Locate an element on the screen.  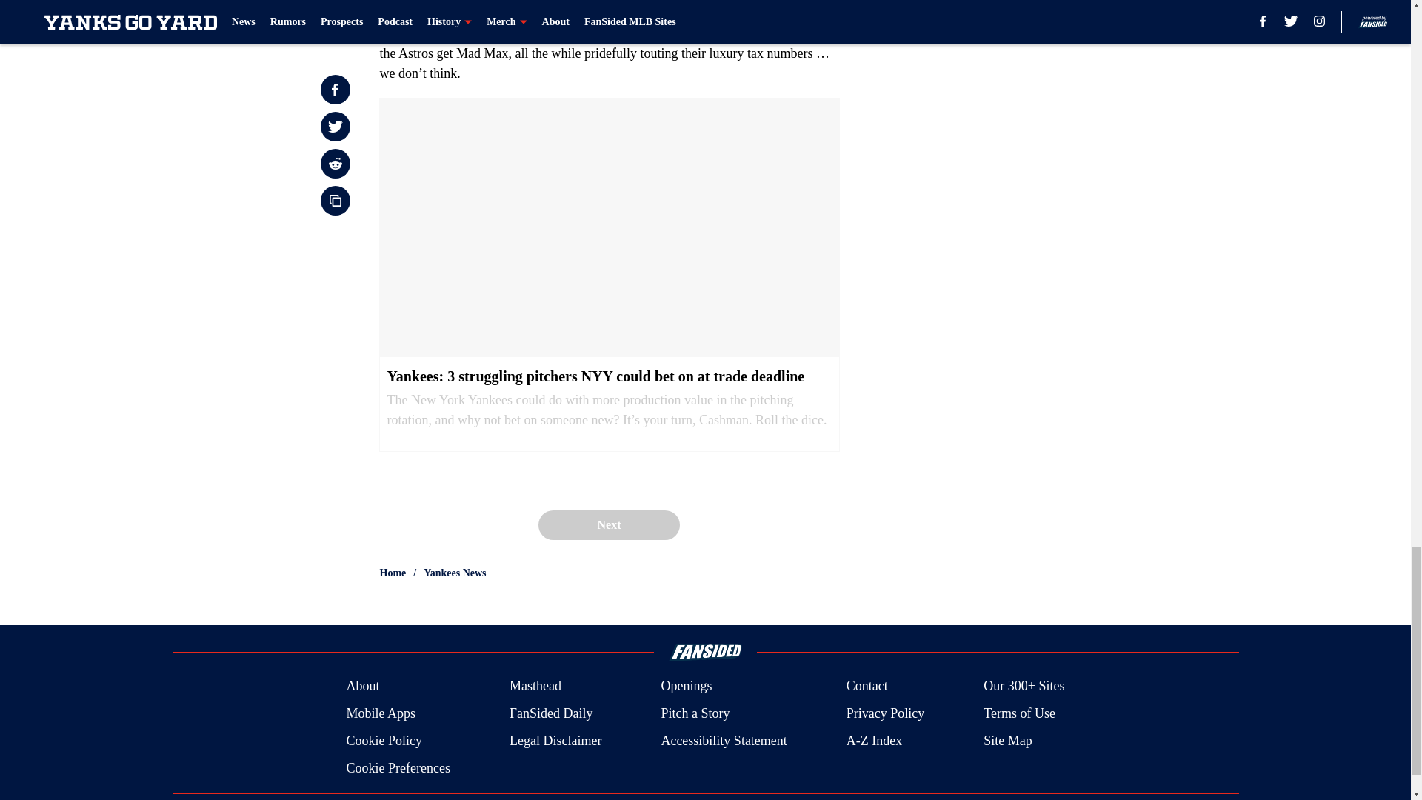
Next is located at coordinates (608, 525).